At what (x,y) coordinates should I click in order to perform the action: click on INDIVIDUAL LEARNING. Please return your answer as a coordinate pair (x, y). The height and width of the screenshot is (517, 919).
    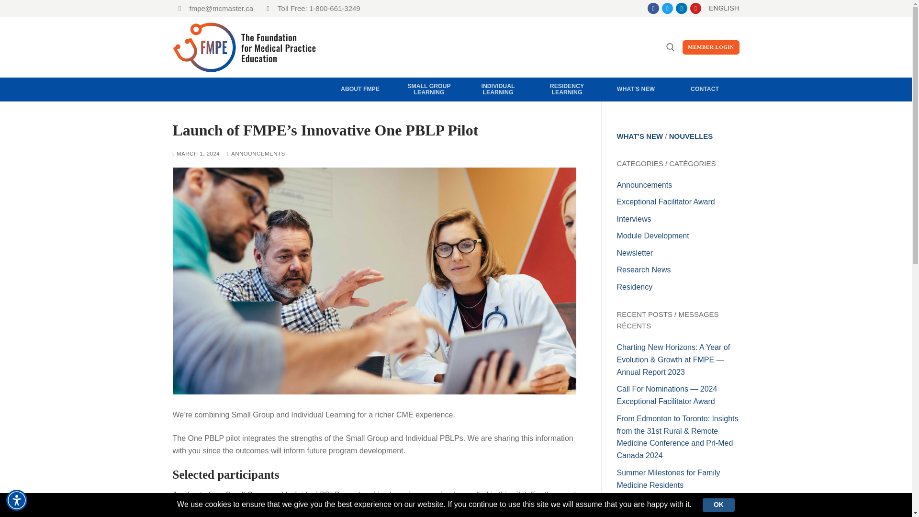
    Looking at the image, I should click on (497, 89).